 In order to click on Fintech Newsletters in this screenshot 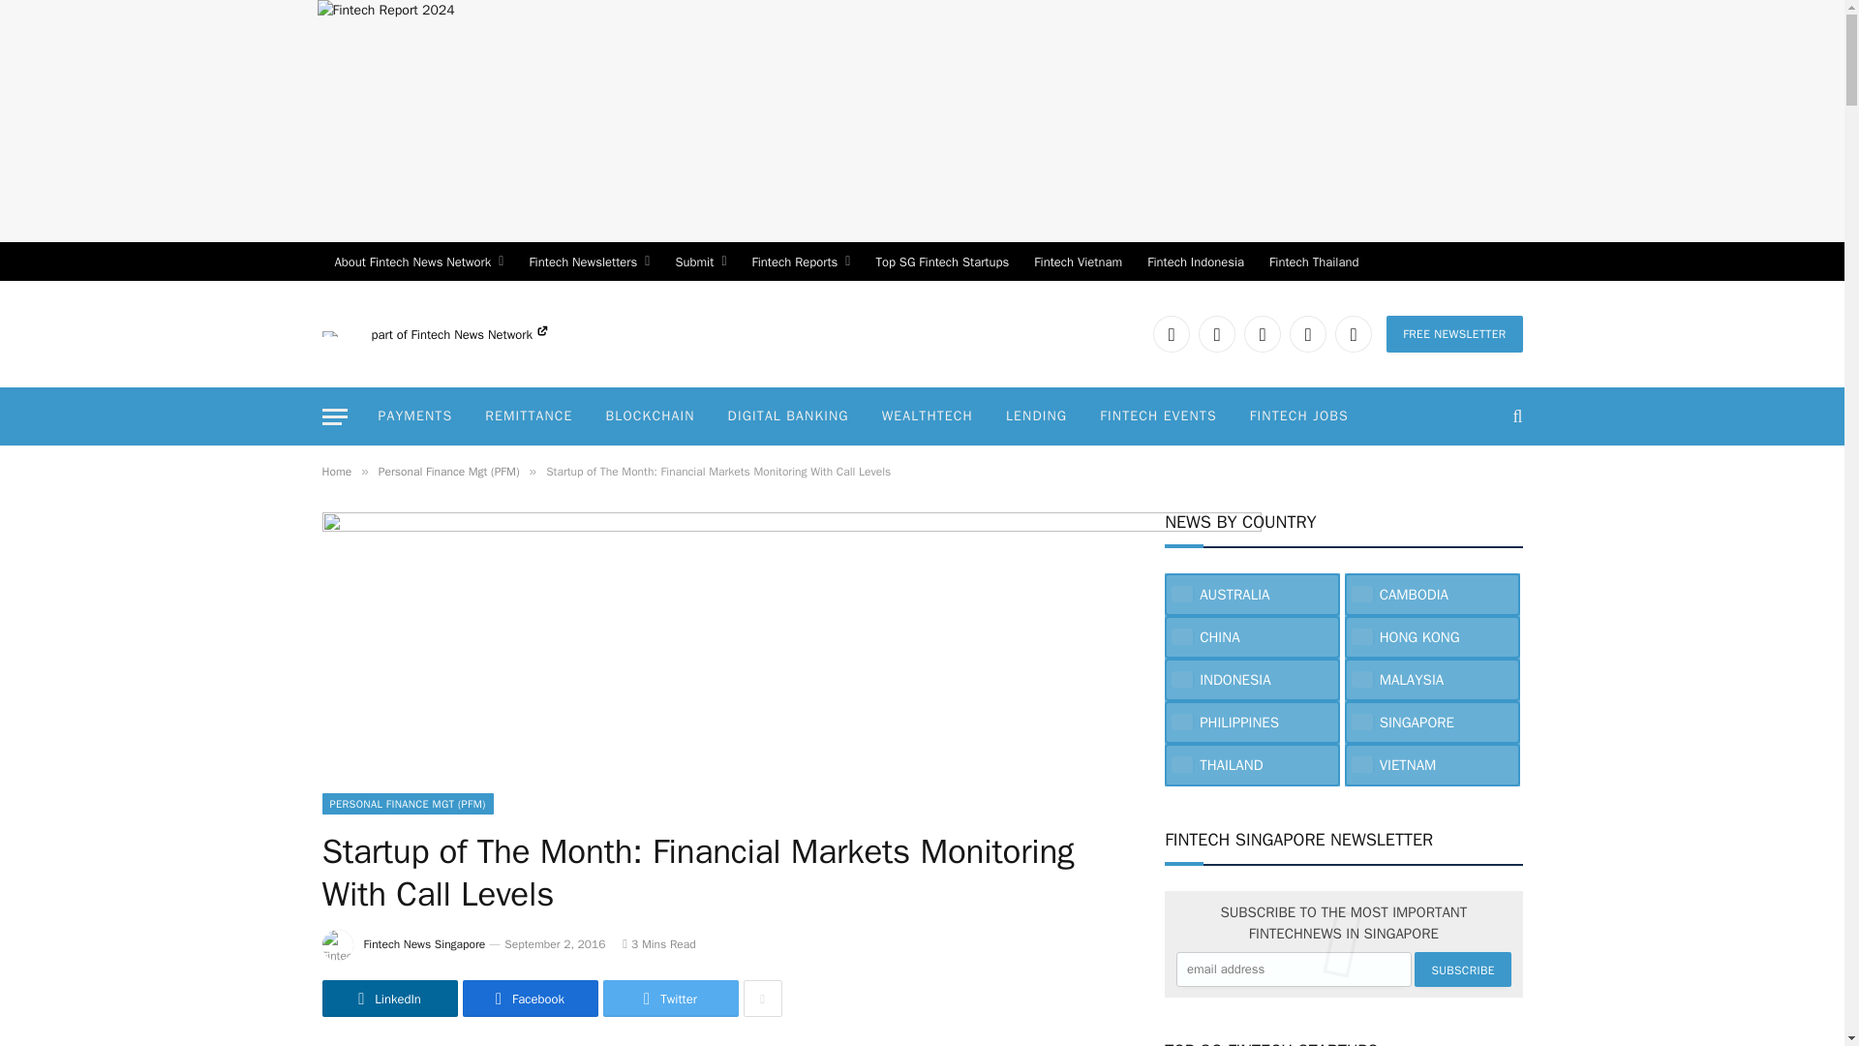, I will do `click(589, 261)`.